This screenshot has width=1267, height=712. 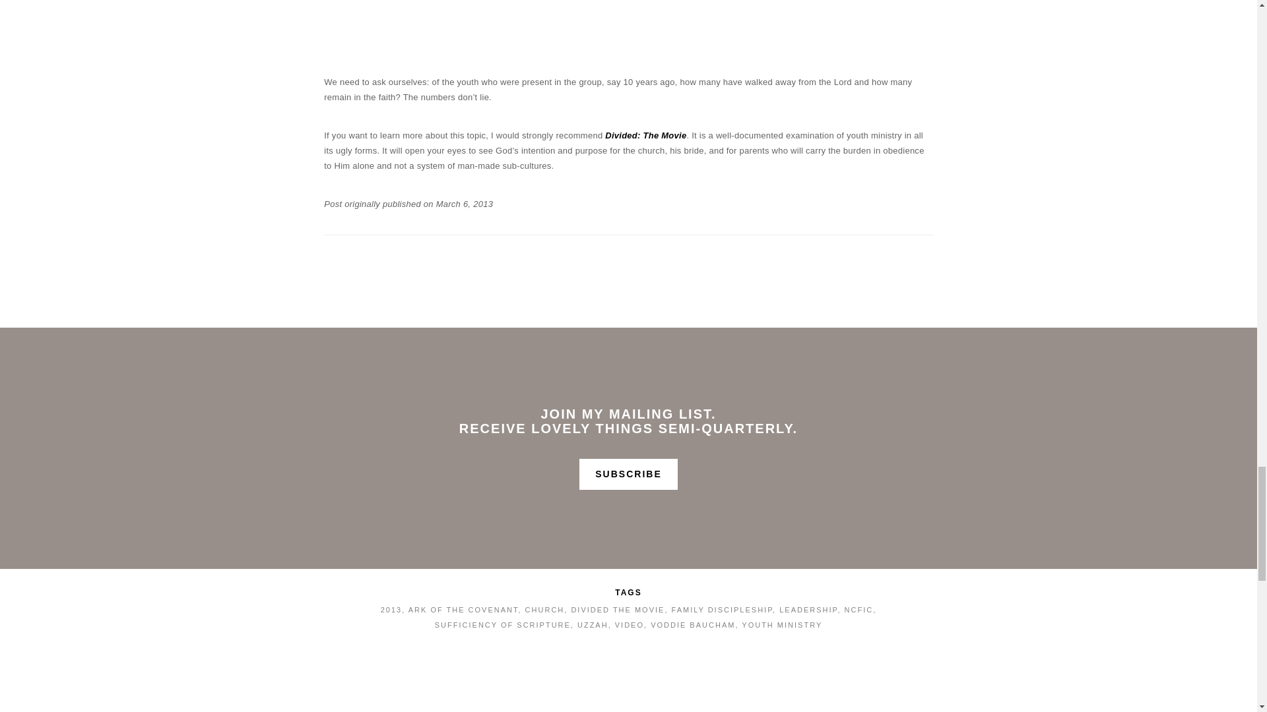 What do you see at coordinates (696, 5) in the screenshot?
I see `NCFIC` at bounding box center [696, 5].